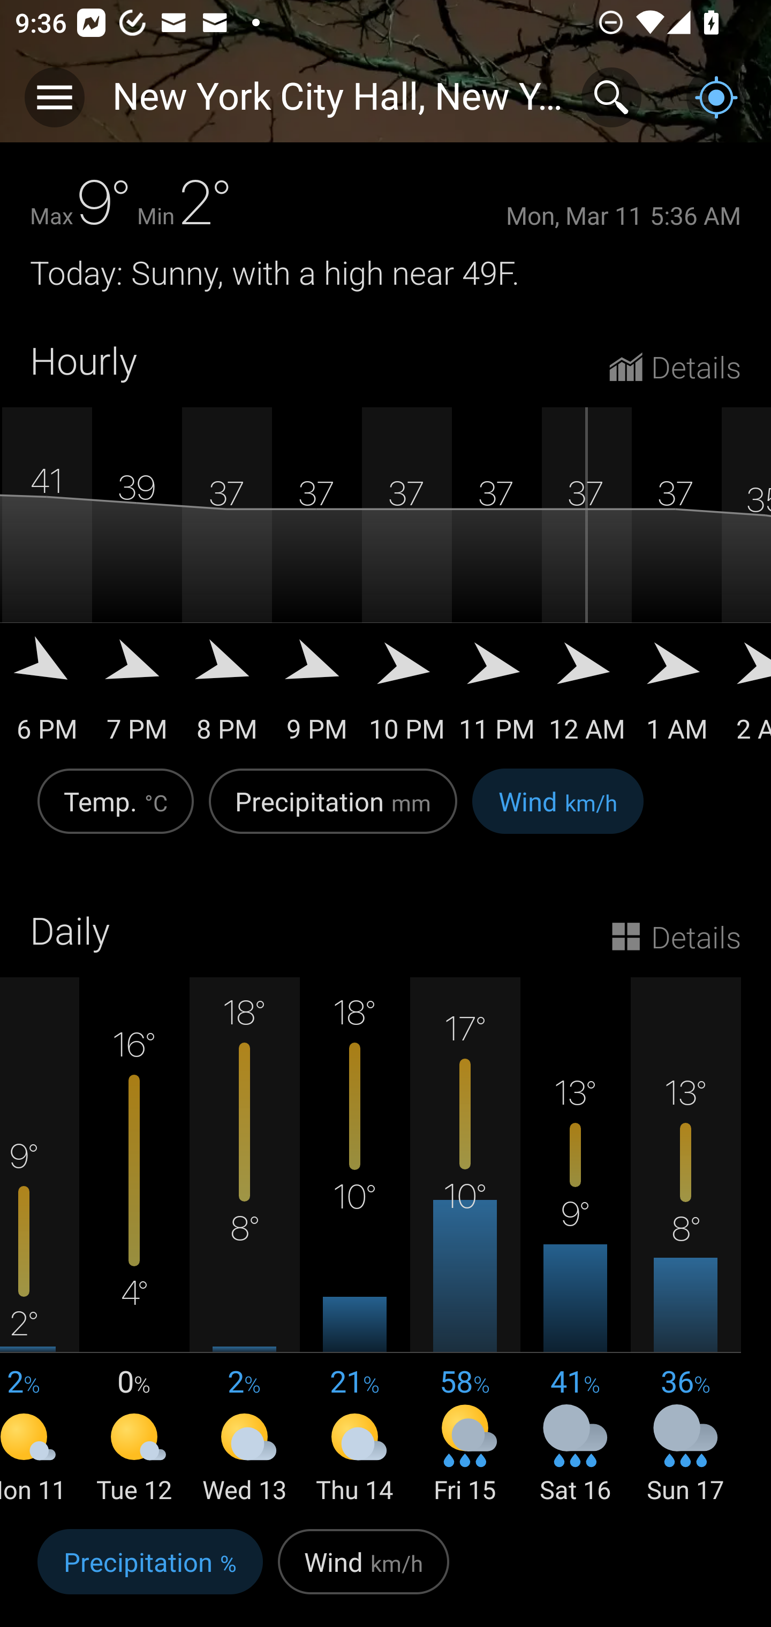  Describe the element at coordinates (317, 696) in the screenshot. I see ` 9 PM` at that location.